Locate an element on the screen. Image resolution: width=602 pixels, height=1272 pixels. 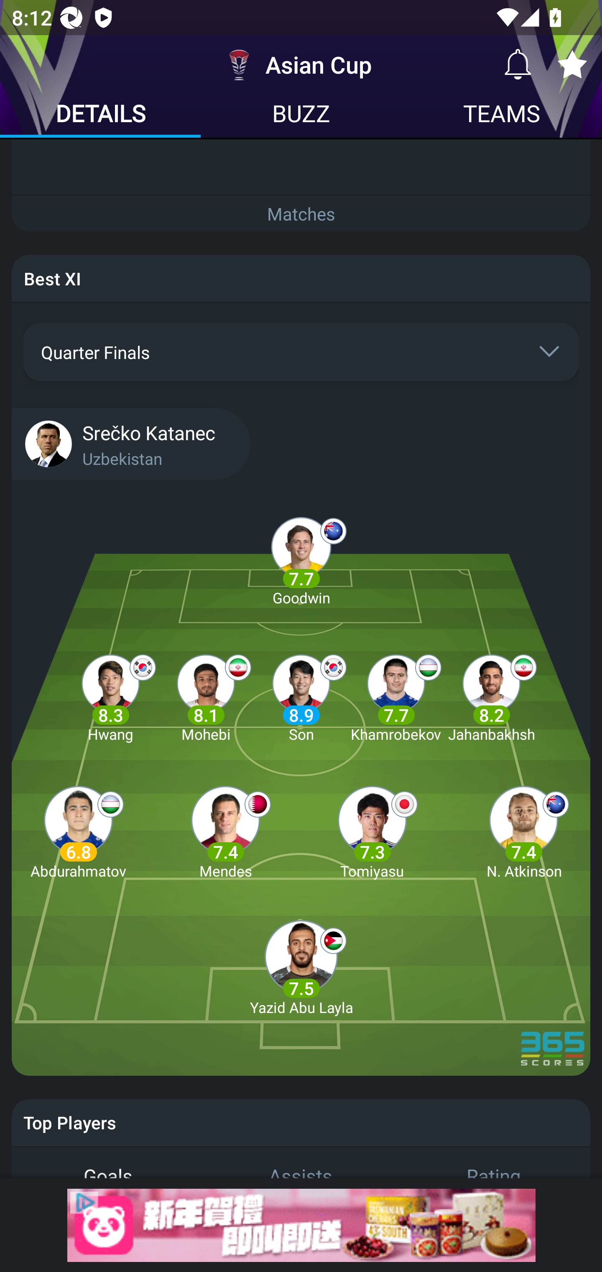
Matches is located at coordinates (301, 213).